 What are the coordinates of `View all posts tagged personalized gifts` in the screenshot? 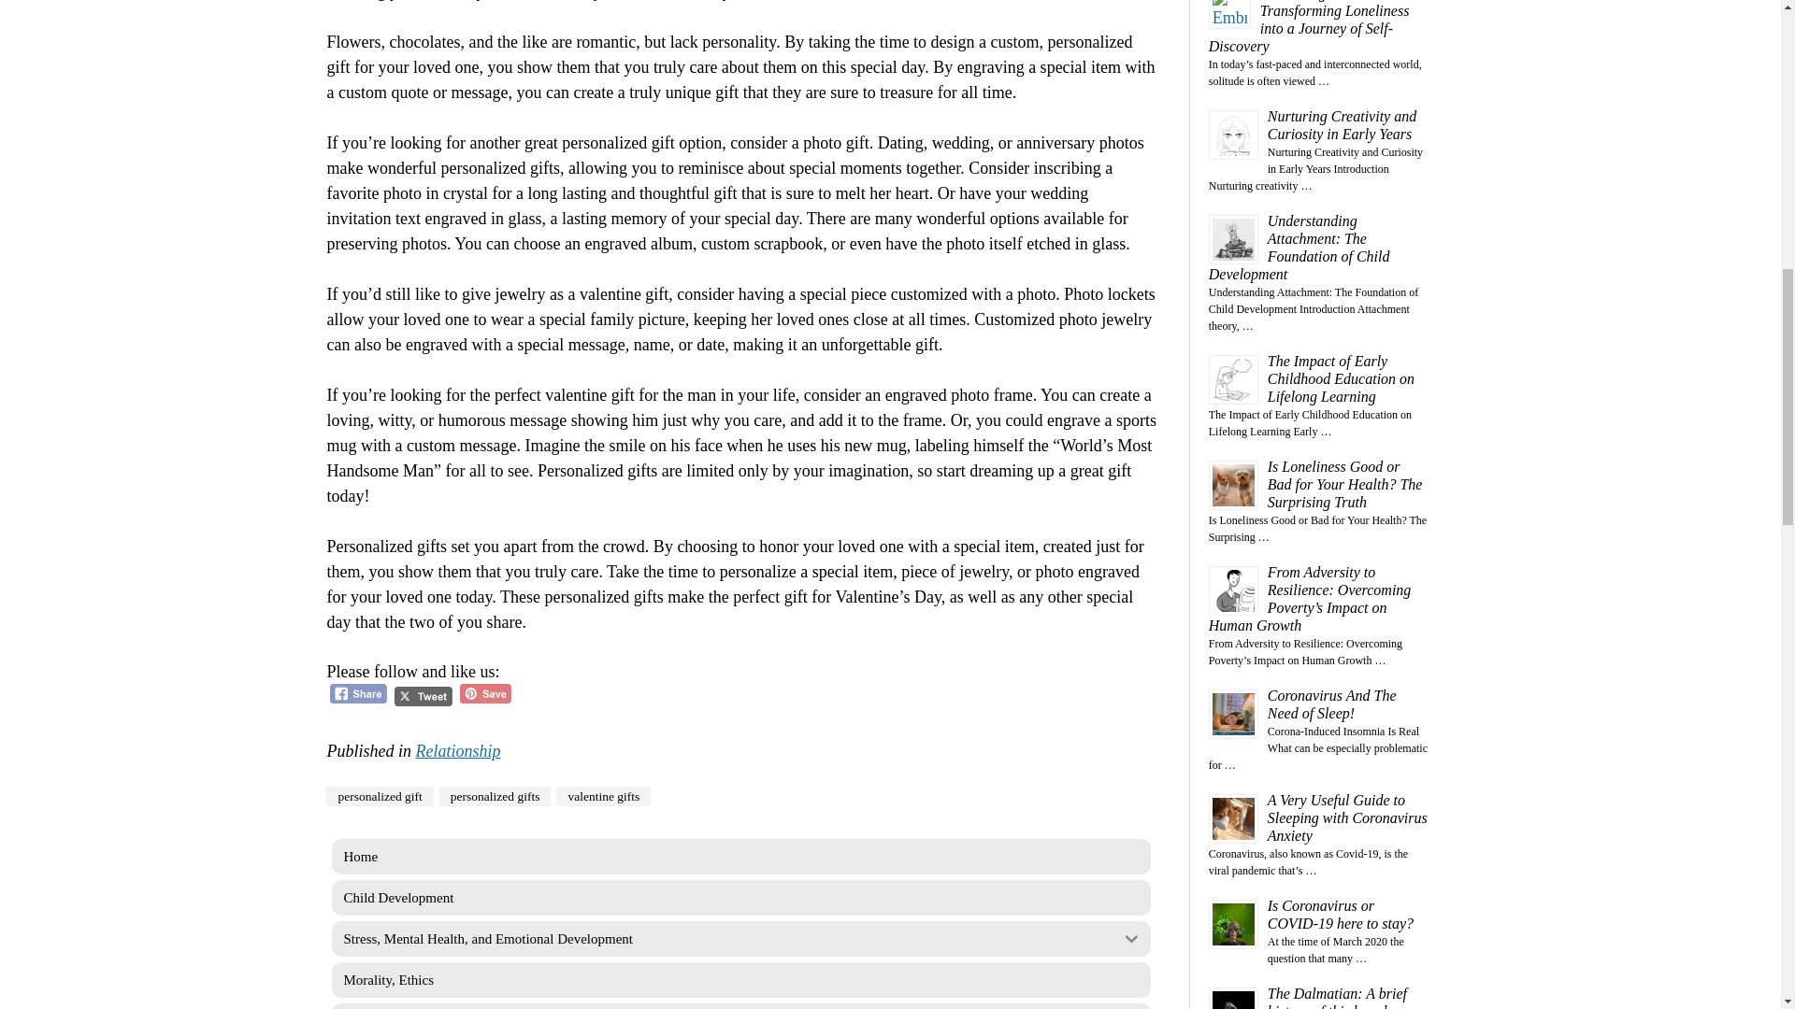 It's located at (495, 796).